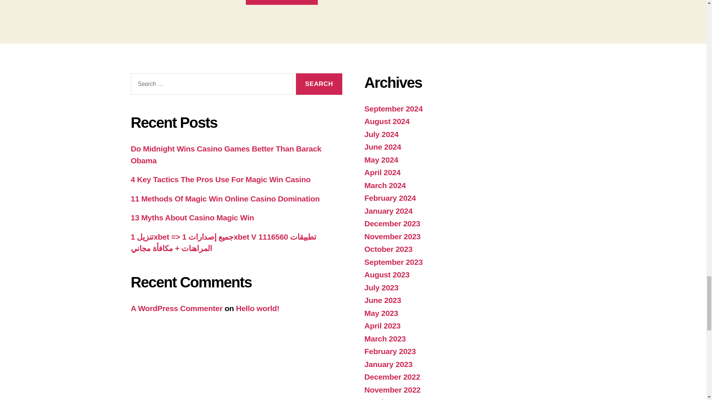  Describe the element at coordinates (390, 198) in the screenshot. I see `February 2024` at that location.